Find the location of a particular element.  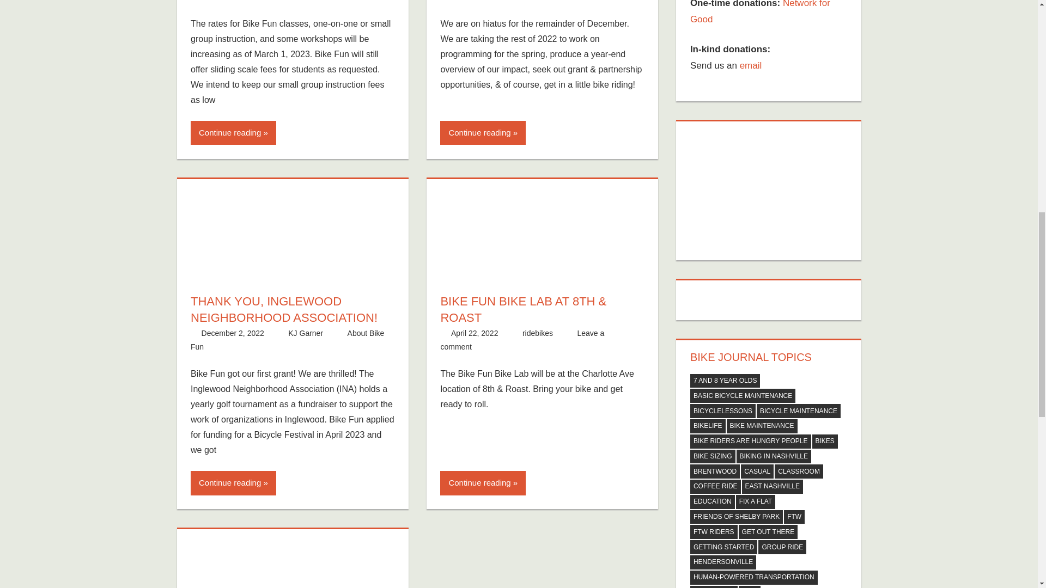

Continue reading is located at coordinates (233, 133).